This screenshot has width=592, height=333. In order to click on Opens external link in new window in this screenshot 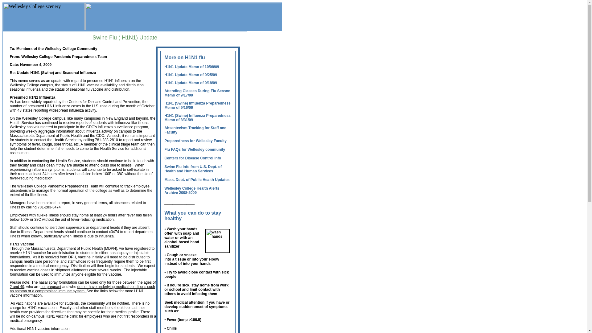, I will do `click(195, 156)`.